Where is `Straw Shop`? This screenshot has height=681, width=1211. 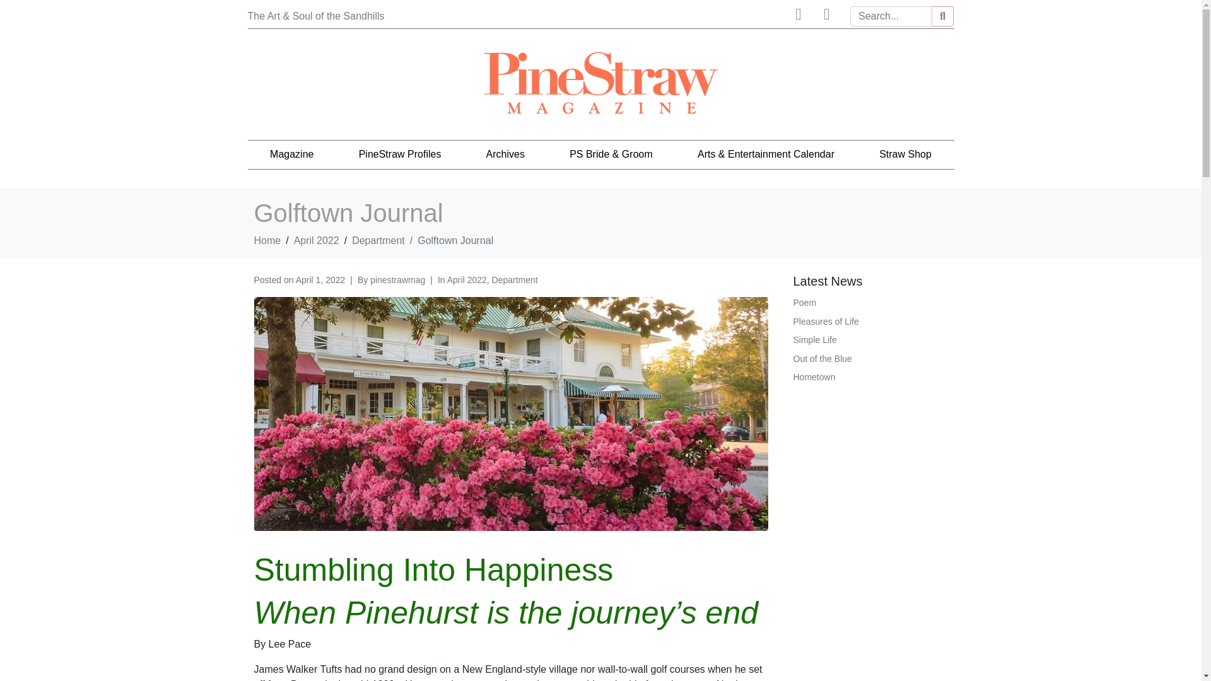
Straw Shop is located at coordinates (906, 154).